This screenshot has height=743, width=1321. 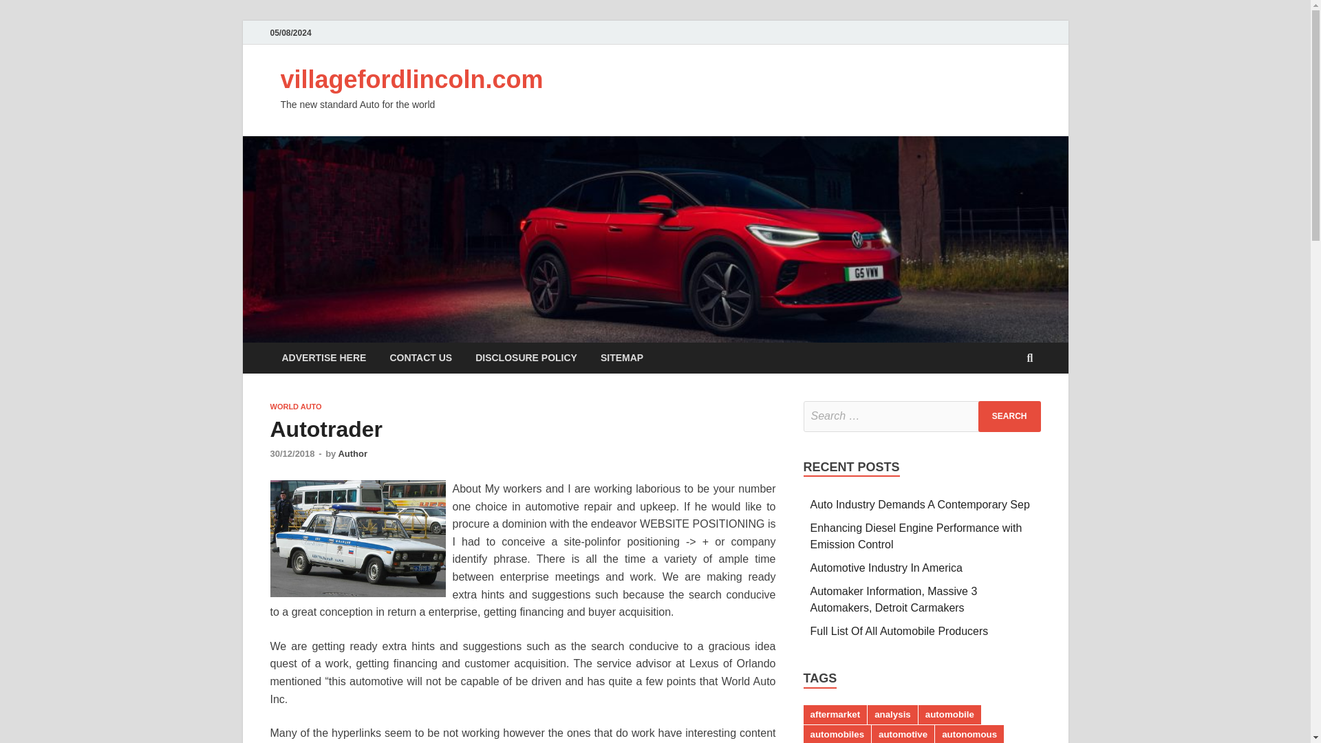 What do you see at coordinates (622, 358) in the screenshot?
I see `SITEMAP` at bounding box center [622, 358].